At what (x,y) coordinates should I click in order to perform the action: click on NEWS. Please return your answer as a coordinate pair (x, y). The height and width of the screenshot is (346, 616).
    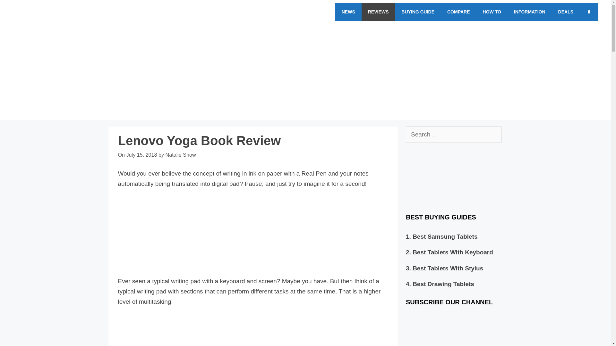
    Looking at the image, I should click on (348, 12).